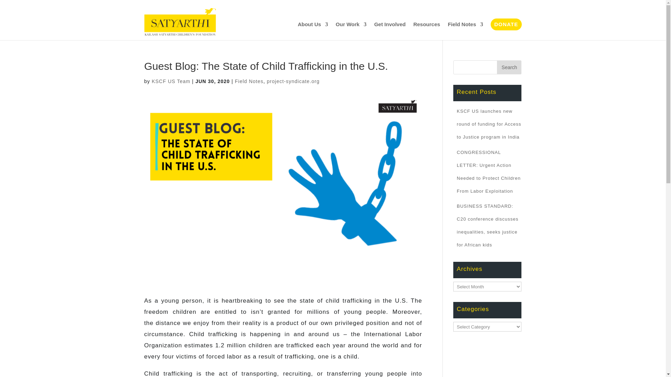 The image size is (671, 377). I want to click on About Us, so click(313, 24).